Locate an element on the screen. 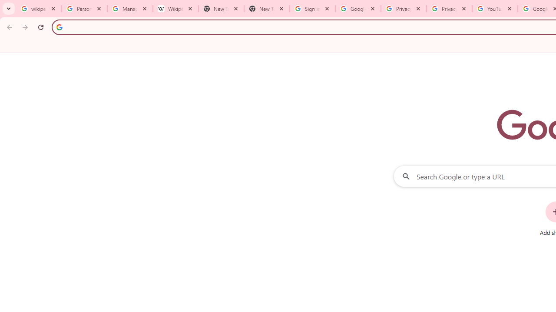  YouTube is located at coordinates (494, 9).